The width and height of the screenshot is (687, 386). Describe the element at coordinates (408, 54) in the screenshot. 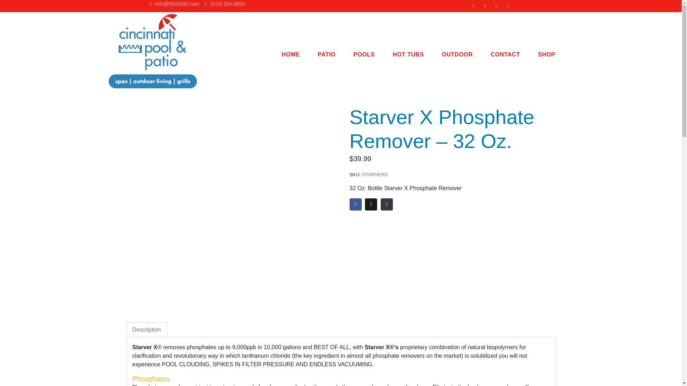

I see `HOT TUBS` at that location.